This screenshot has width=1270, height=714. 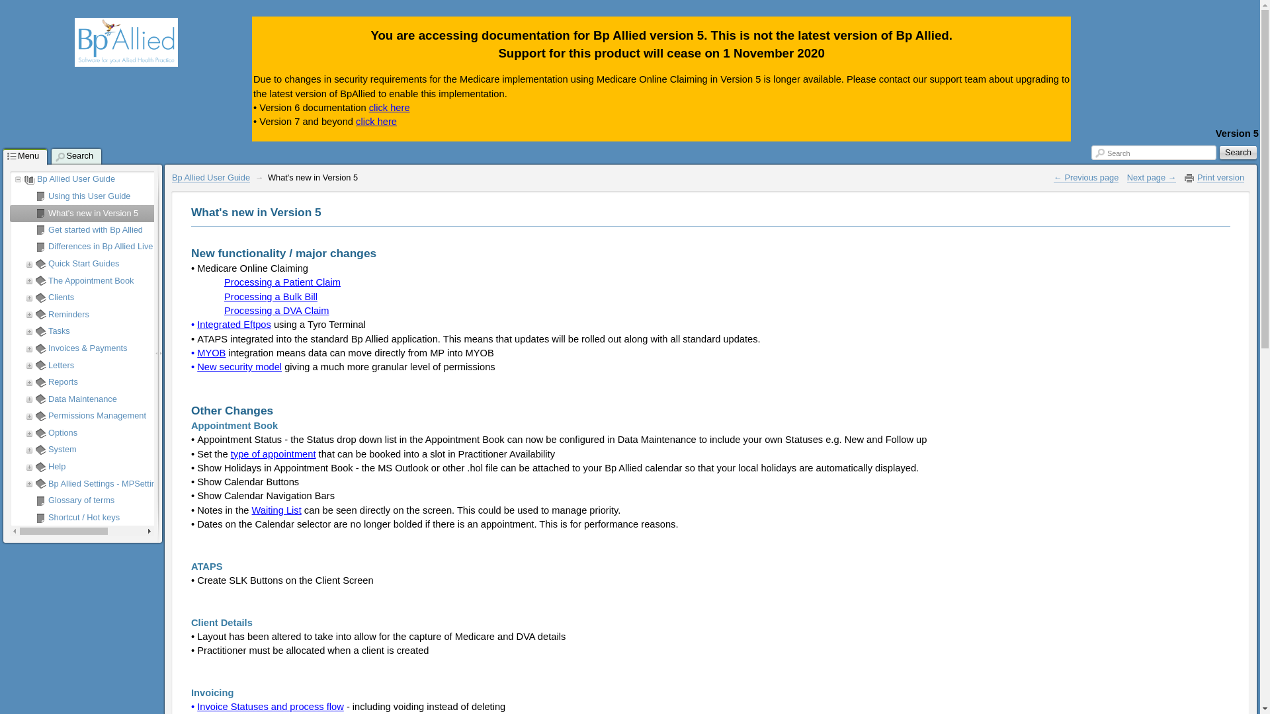 What do you see at coordinates (271, 707) in the screenshot?
I see `Invoice Statuses and process flow` at bounding box center [271, 707].